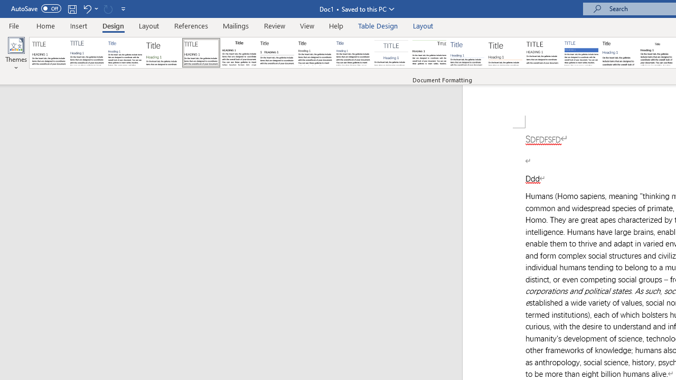 This screenshot has width=676, height=380. I want to click on Mailings, so click(236, 25).